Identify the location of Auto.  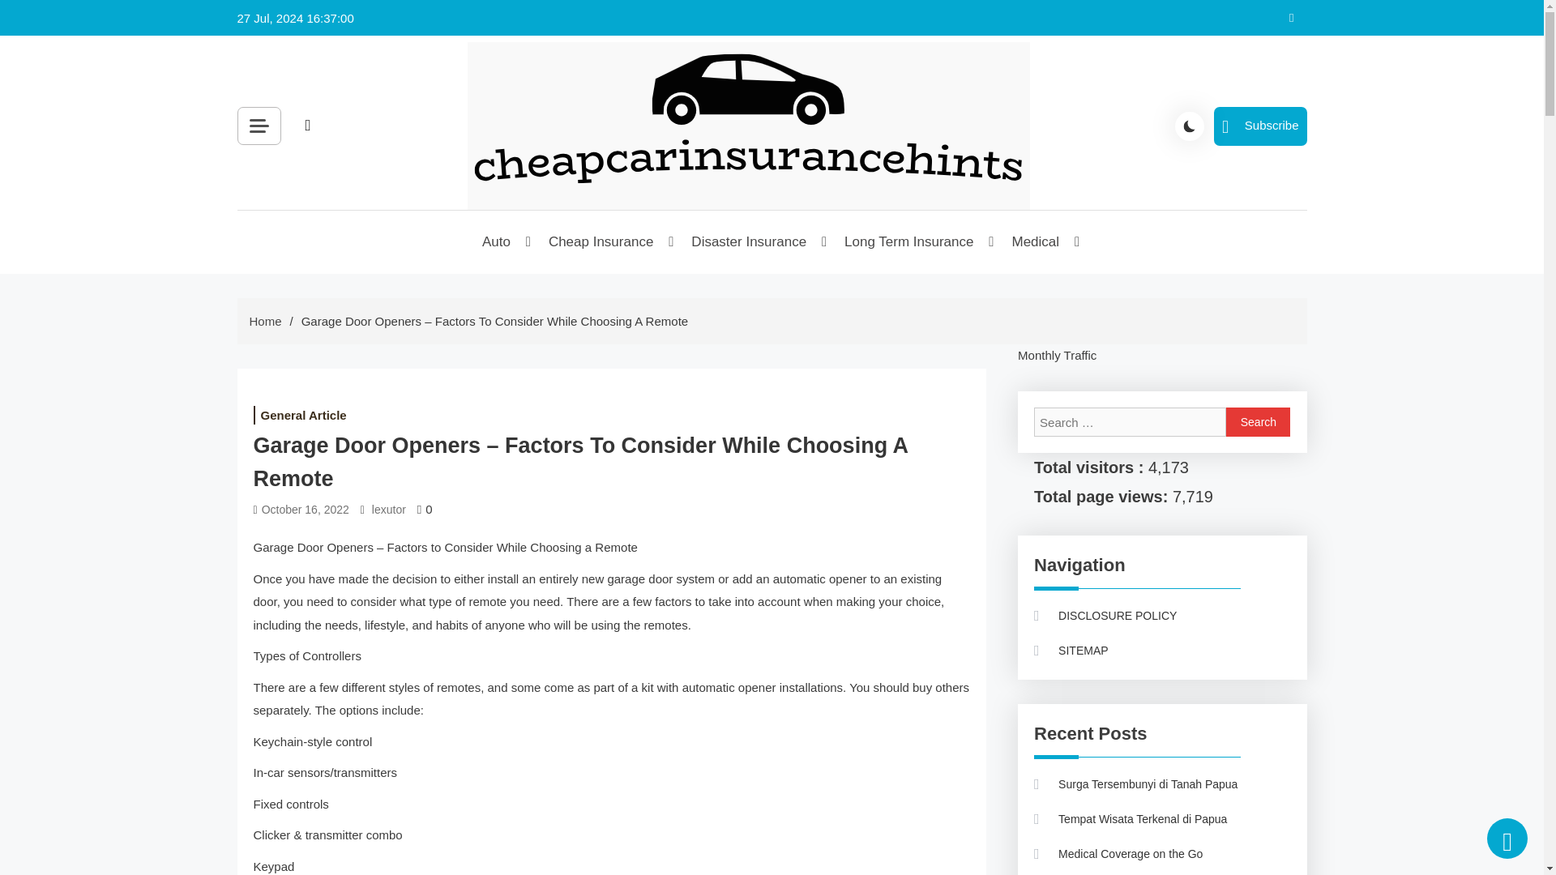
(497, 242).